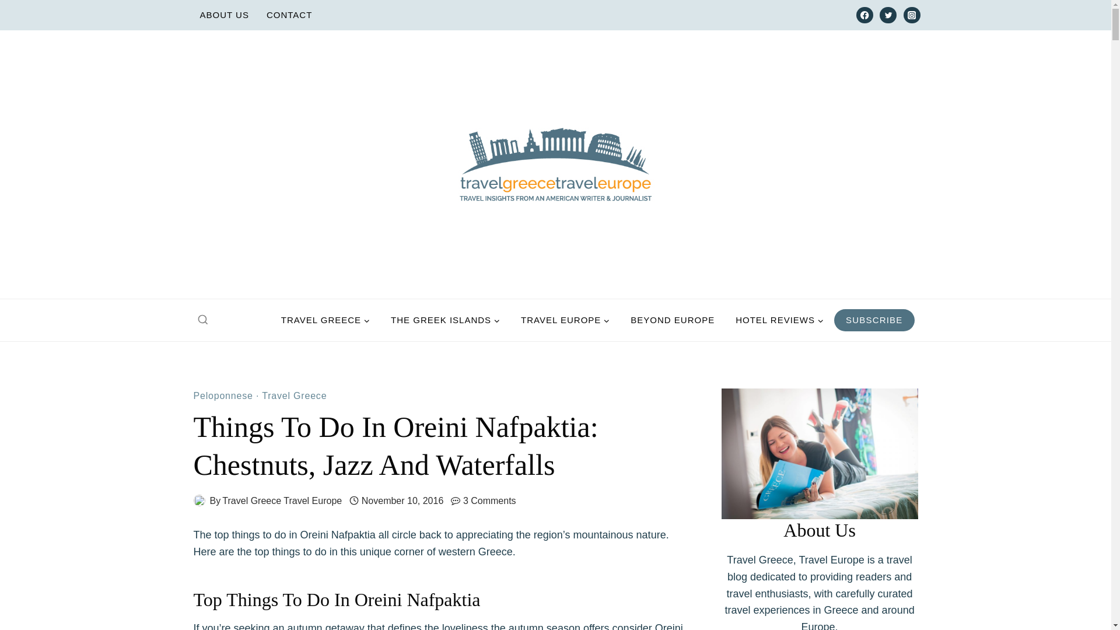 This screenshot has width=1120, height=630. Describe the element at coordinates (289, 15) in the screenshot. I see `CONTACT` at that location.